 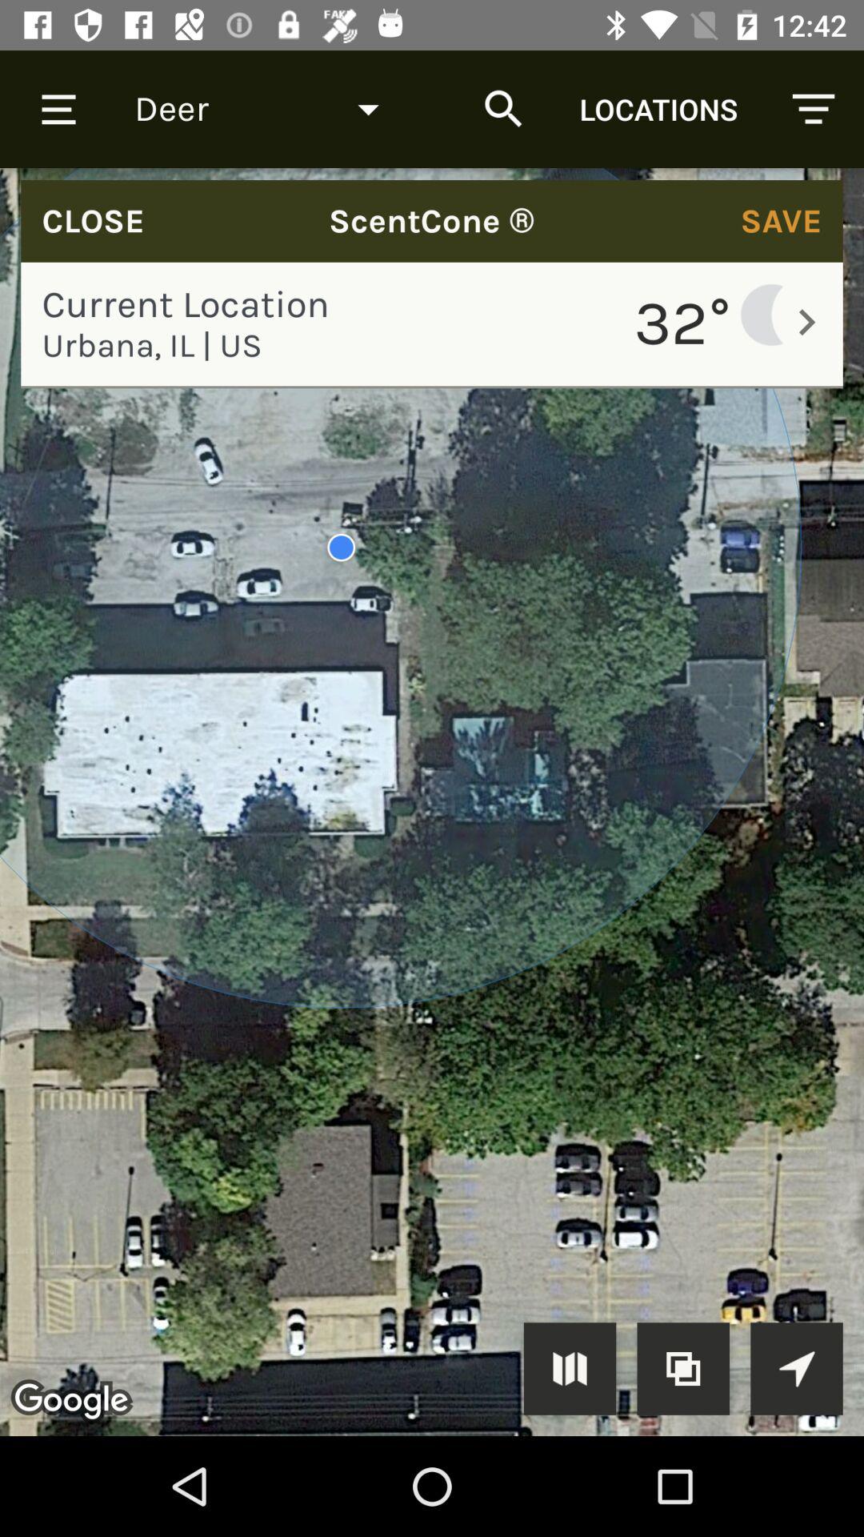 I want to click on go to navigation, so click(x=797, y=1369).